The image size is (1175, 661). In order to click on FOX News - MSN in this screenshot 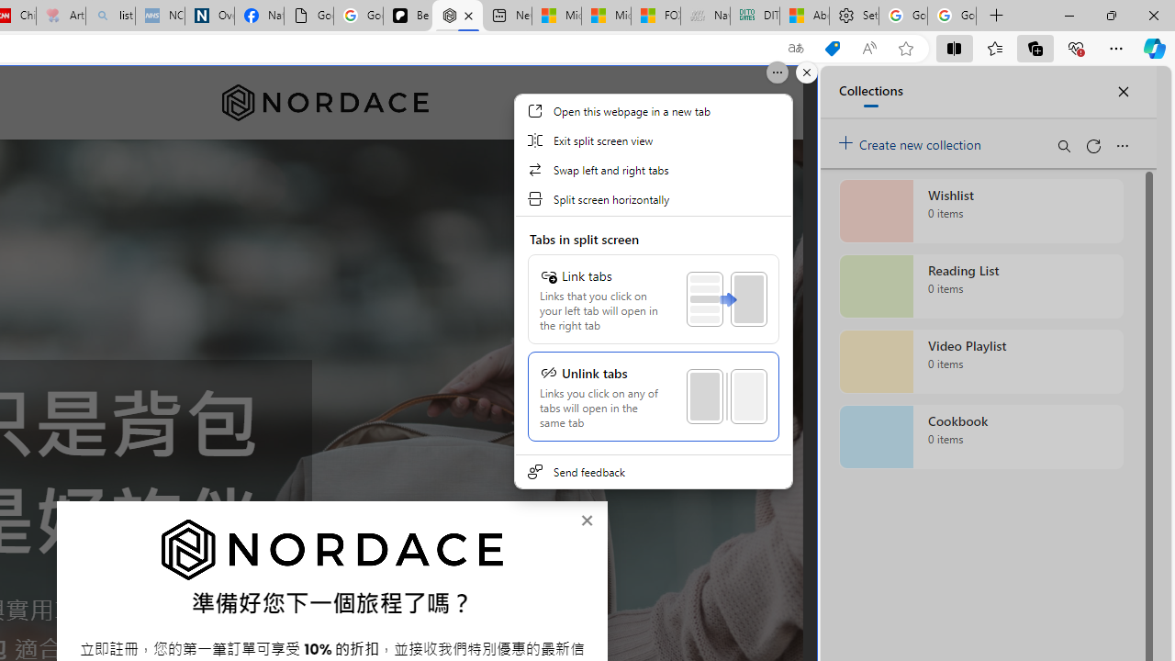, I will do `click(655, 17)`.